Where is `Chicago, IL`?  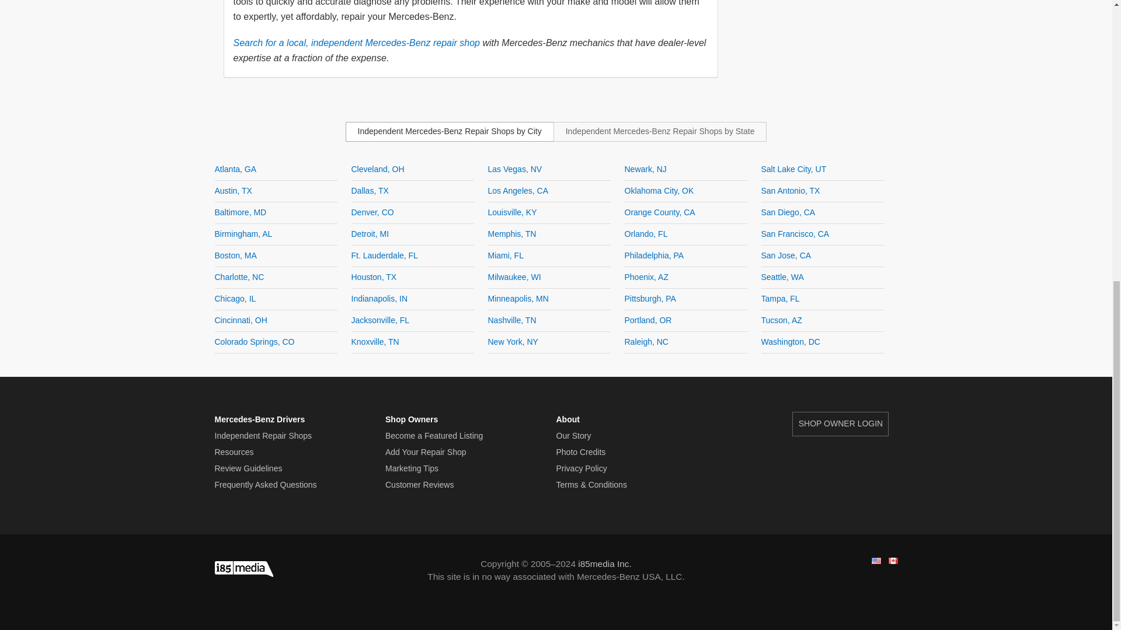
Chicago, IL is located at coordinates (236, 299).